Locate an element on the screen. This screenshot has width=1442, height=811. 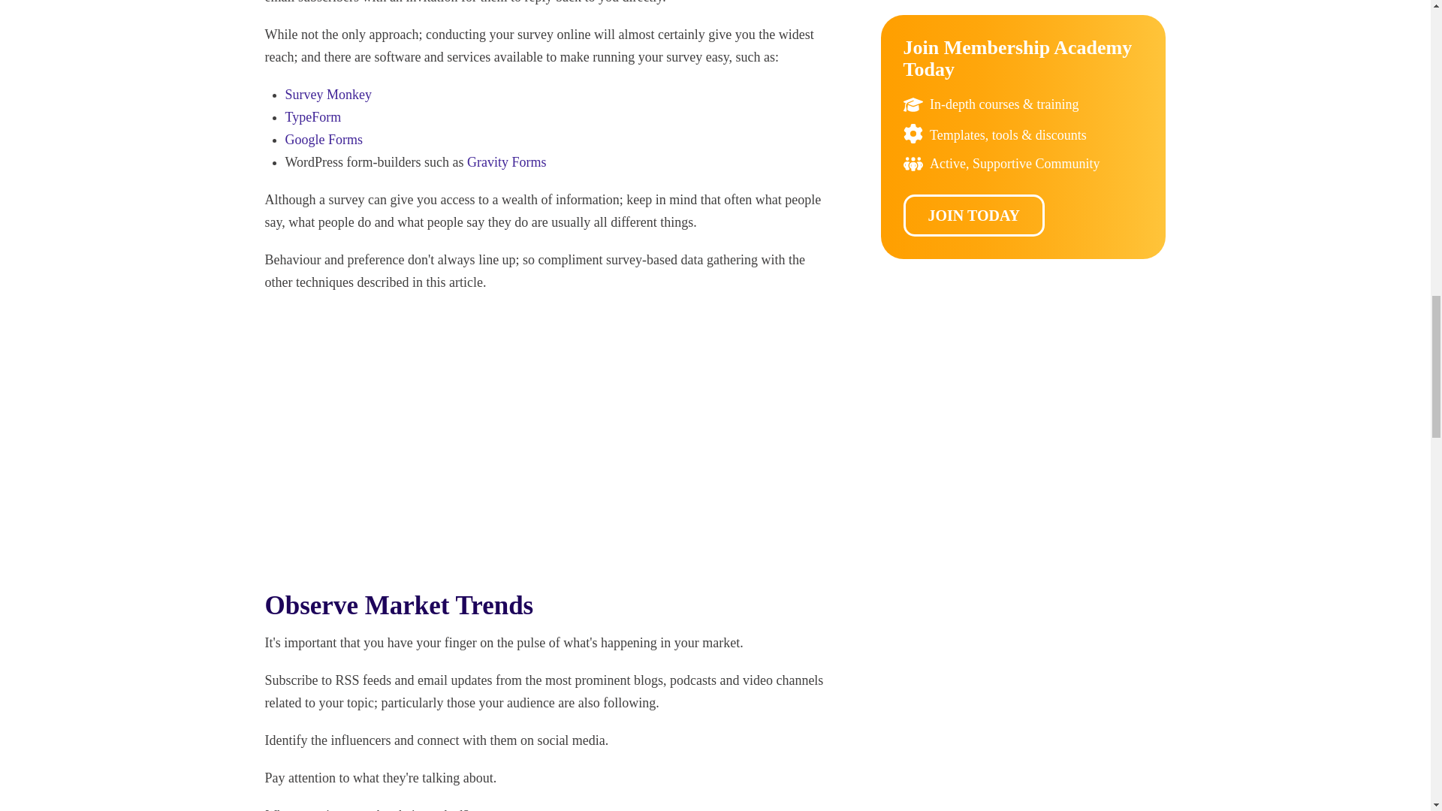
Survey Monkey is located at coordinates (329, 95).